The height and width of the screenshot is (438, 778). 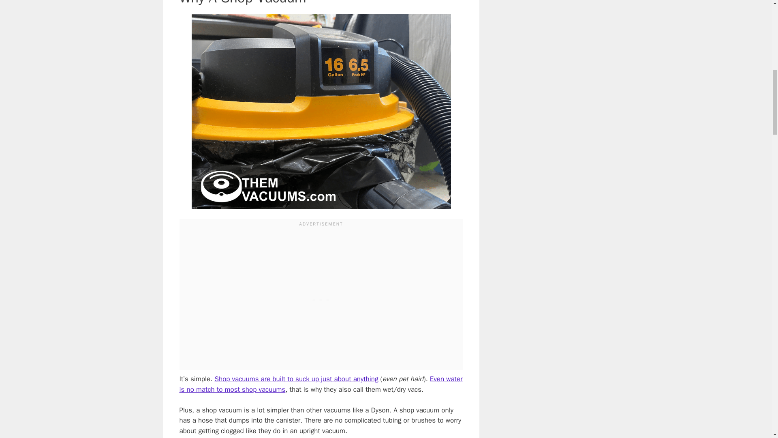 What do you see at coordinates (320, 384) in the screenshot?
I see `Even water is no match to most shop vacuums` at bounding box center [320, 384].